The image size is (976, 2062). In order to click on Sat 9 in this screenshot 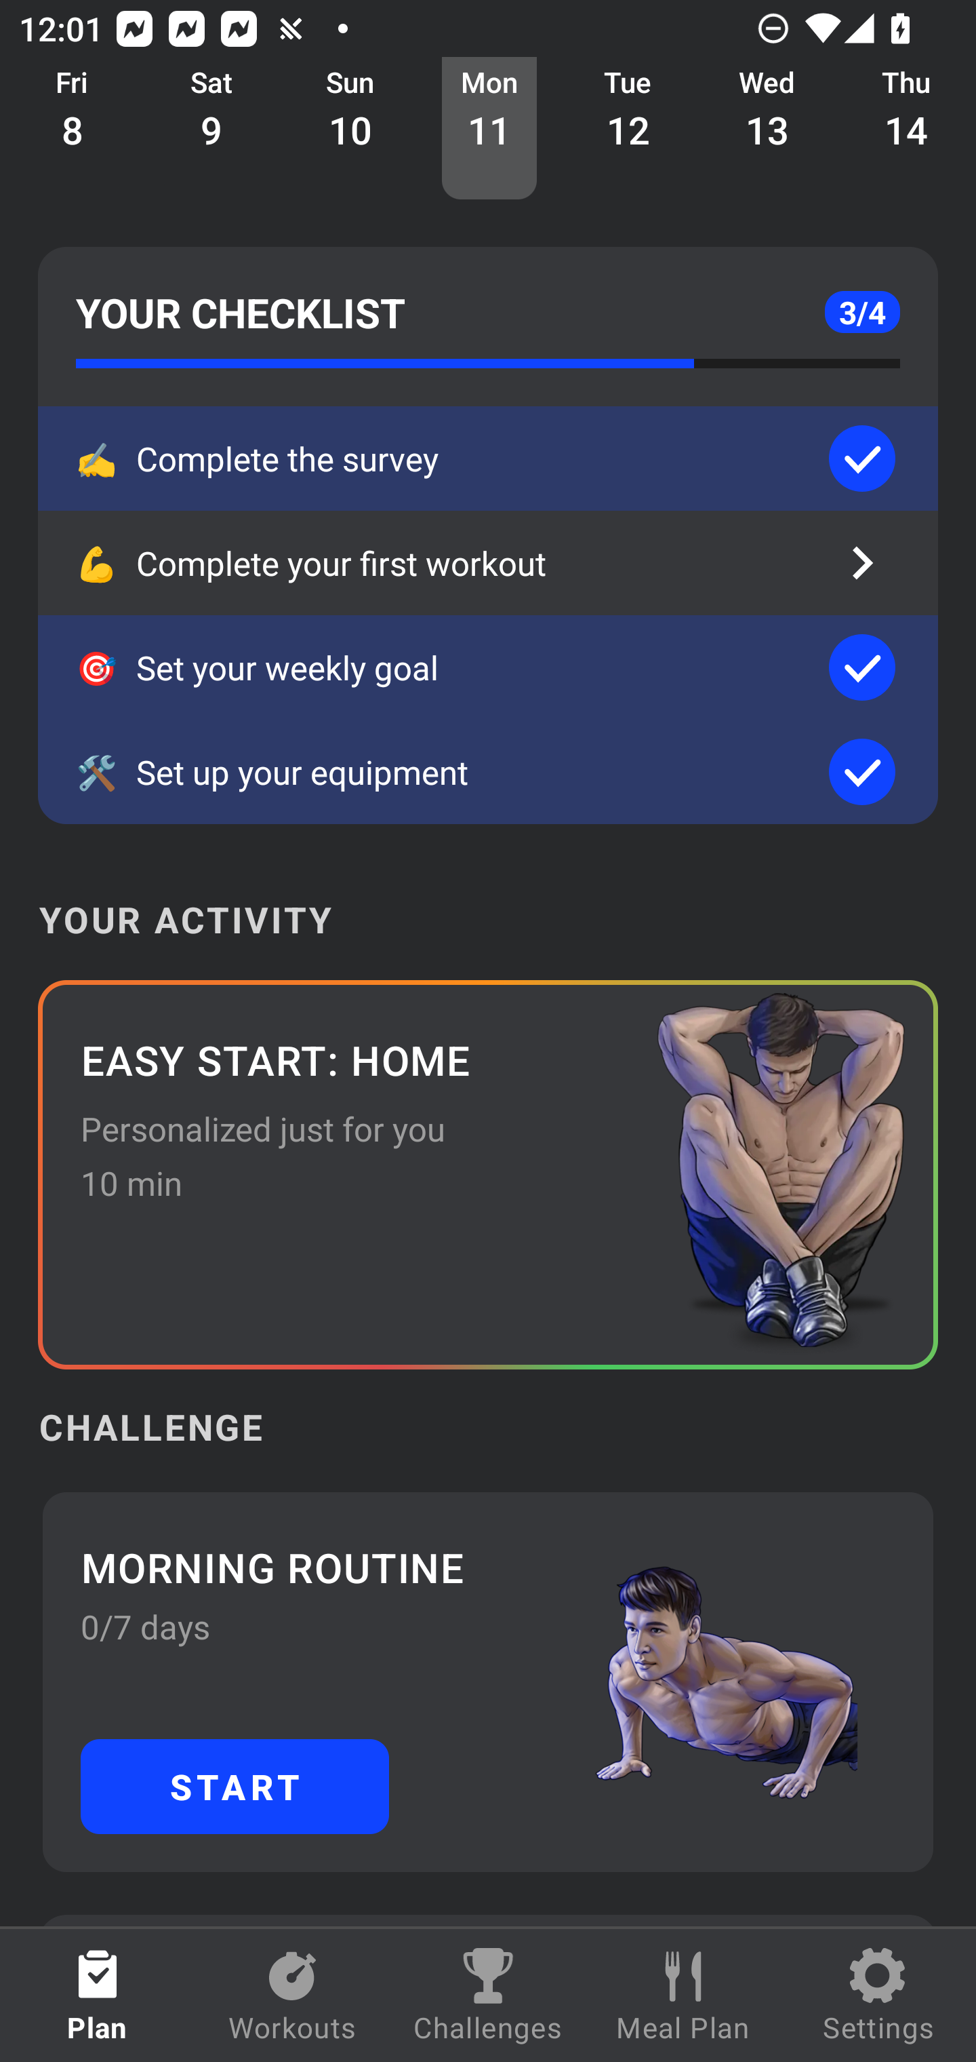, I will do `click(211, 129)`.